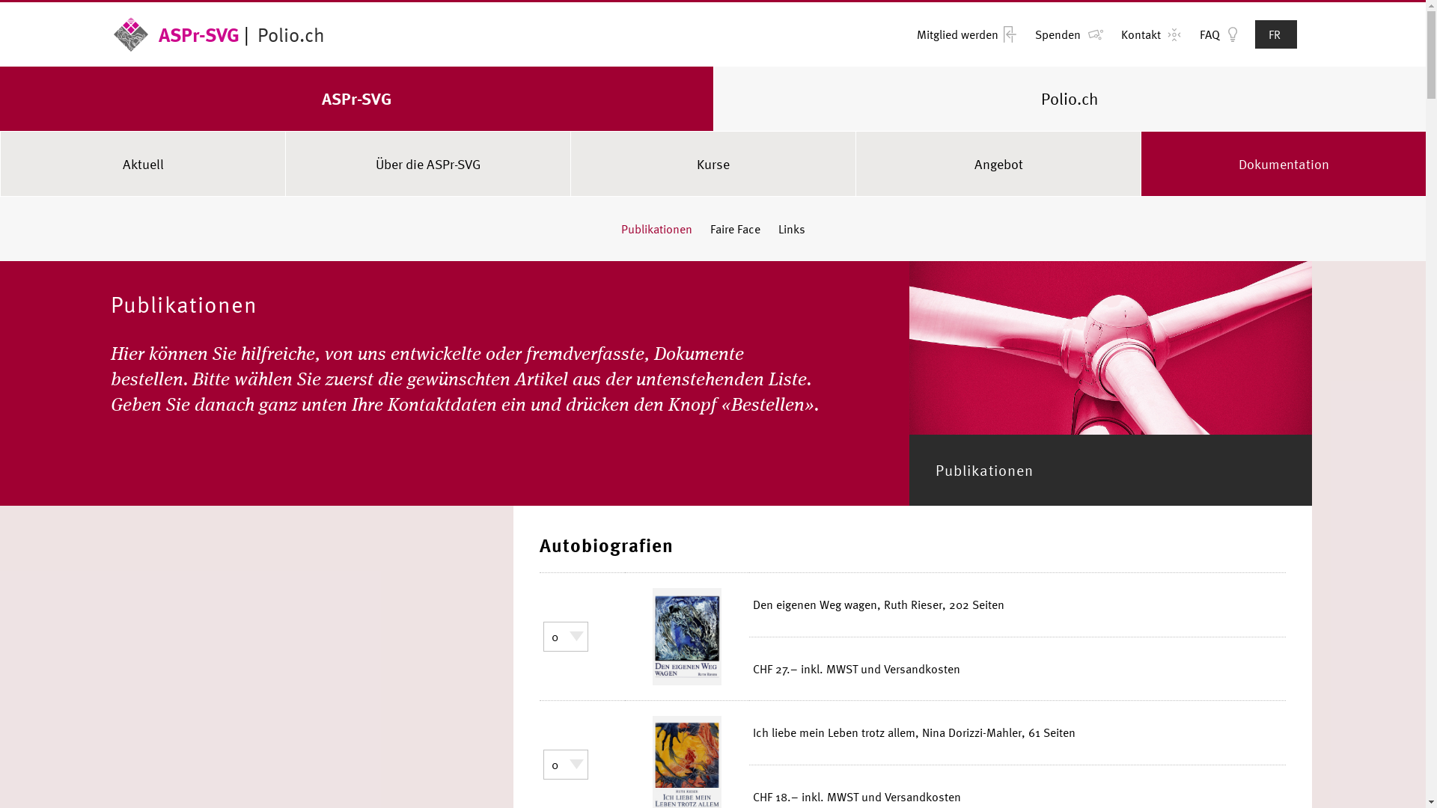  What do you see at coordinates (998, 164) in the screenshot?
I see `Angebot` at bounding box center [998, 164].